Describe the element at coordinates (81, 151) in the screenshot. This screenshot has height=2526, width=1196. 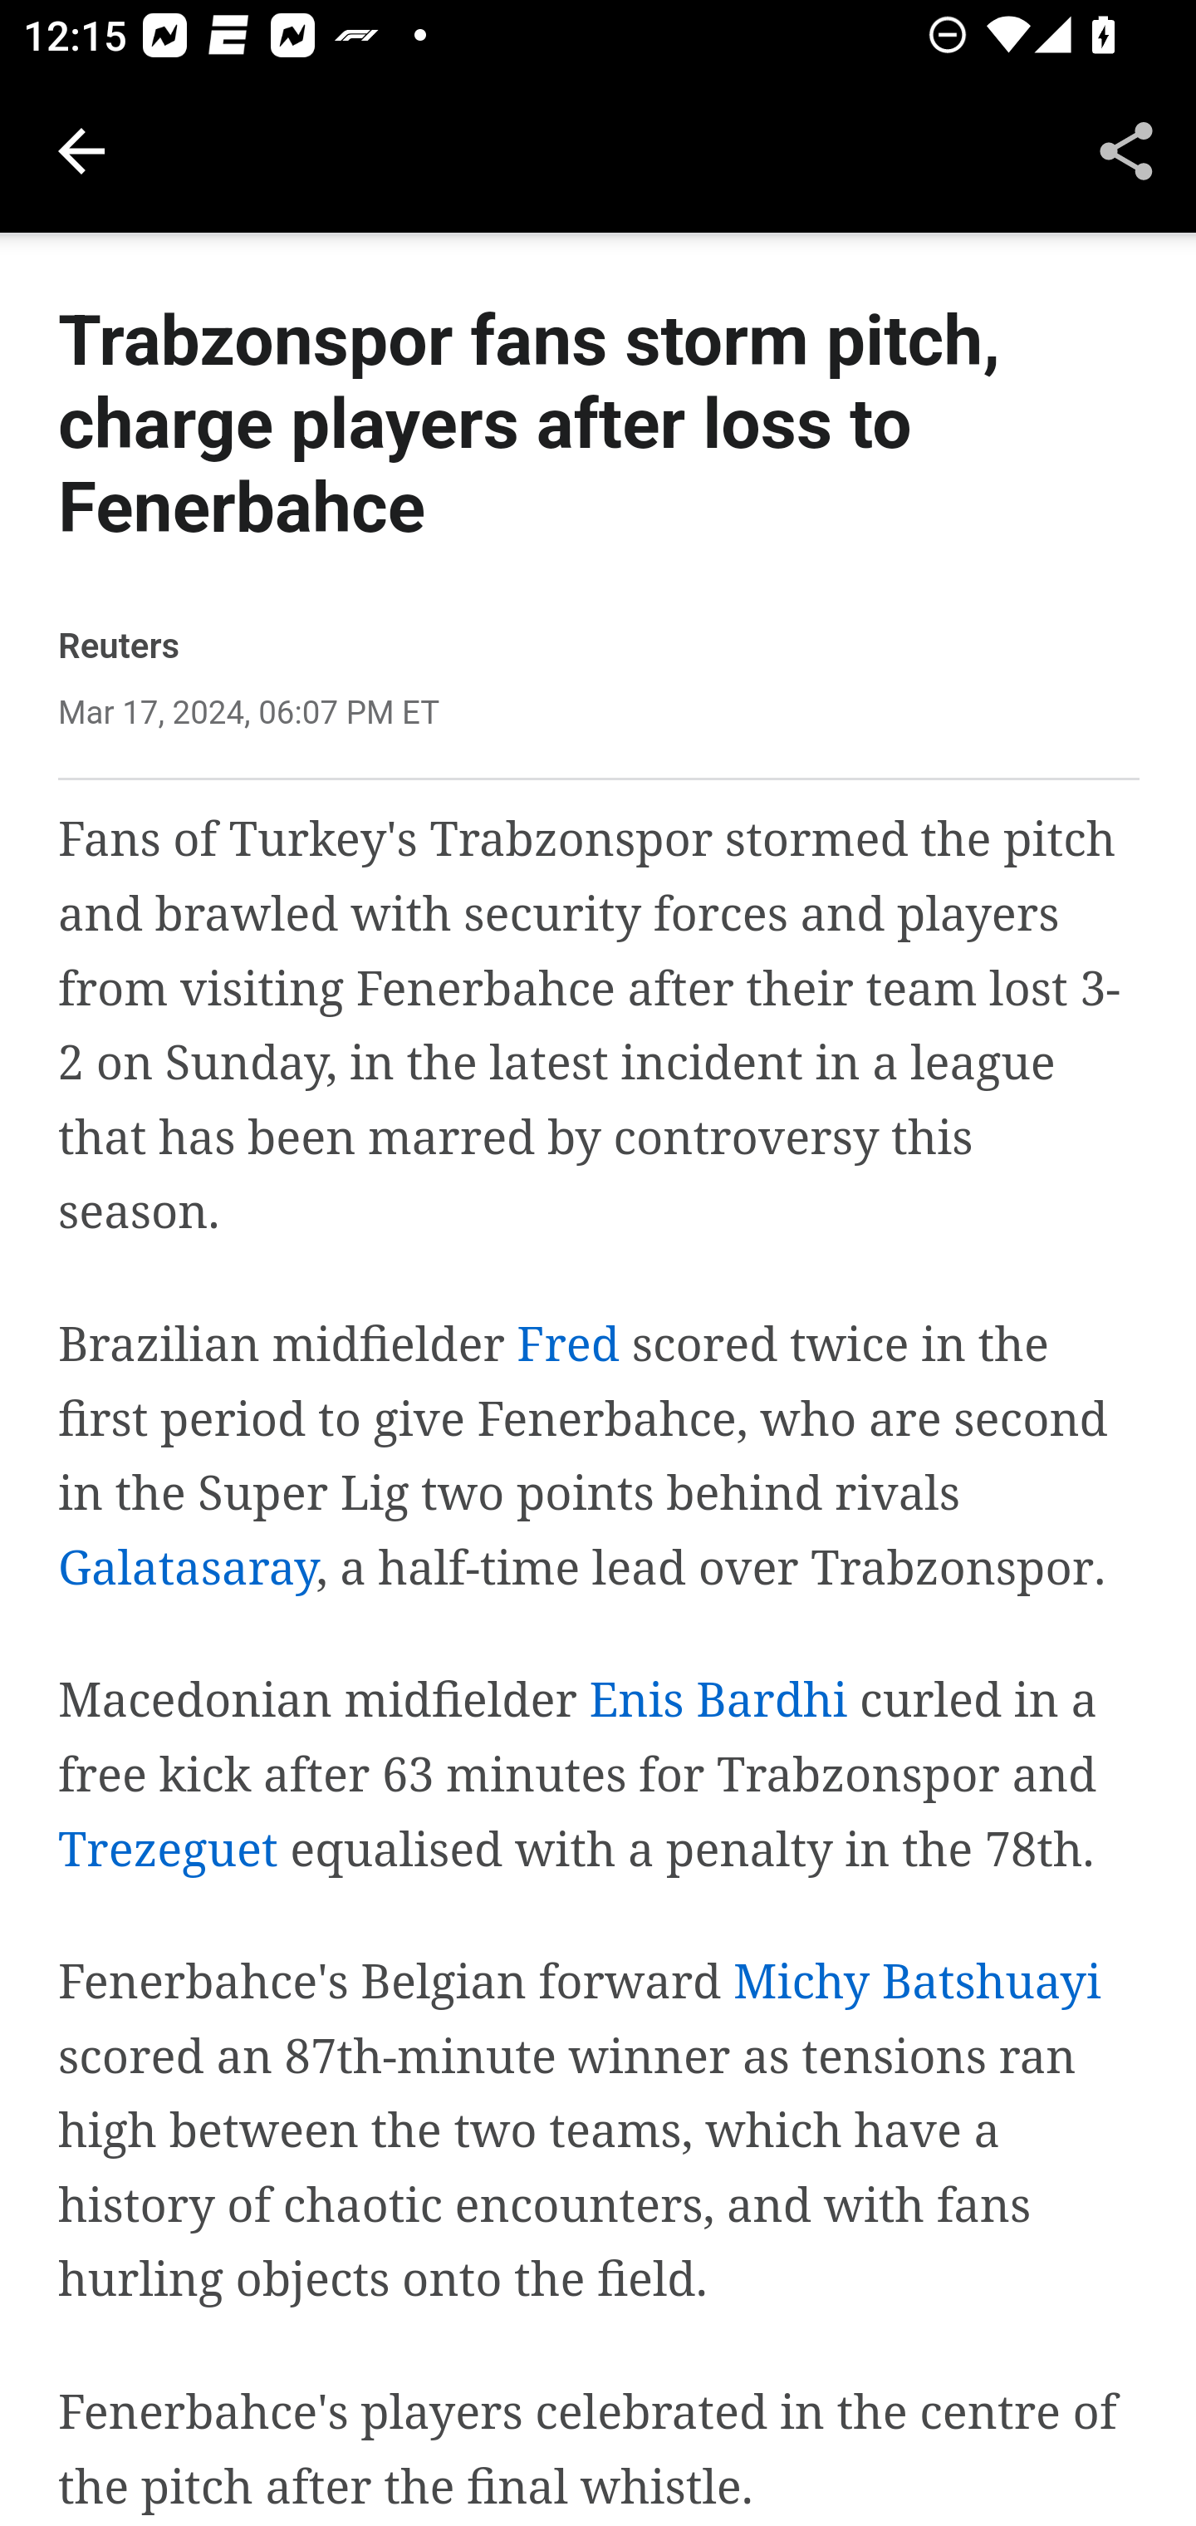
I see `Navigate up` at that location.